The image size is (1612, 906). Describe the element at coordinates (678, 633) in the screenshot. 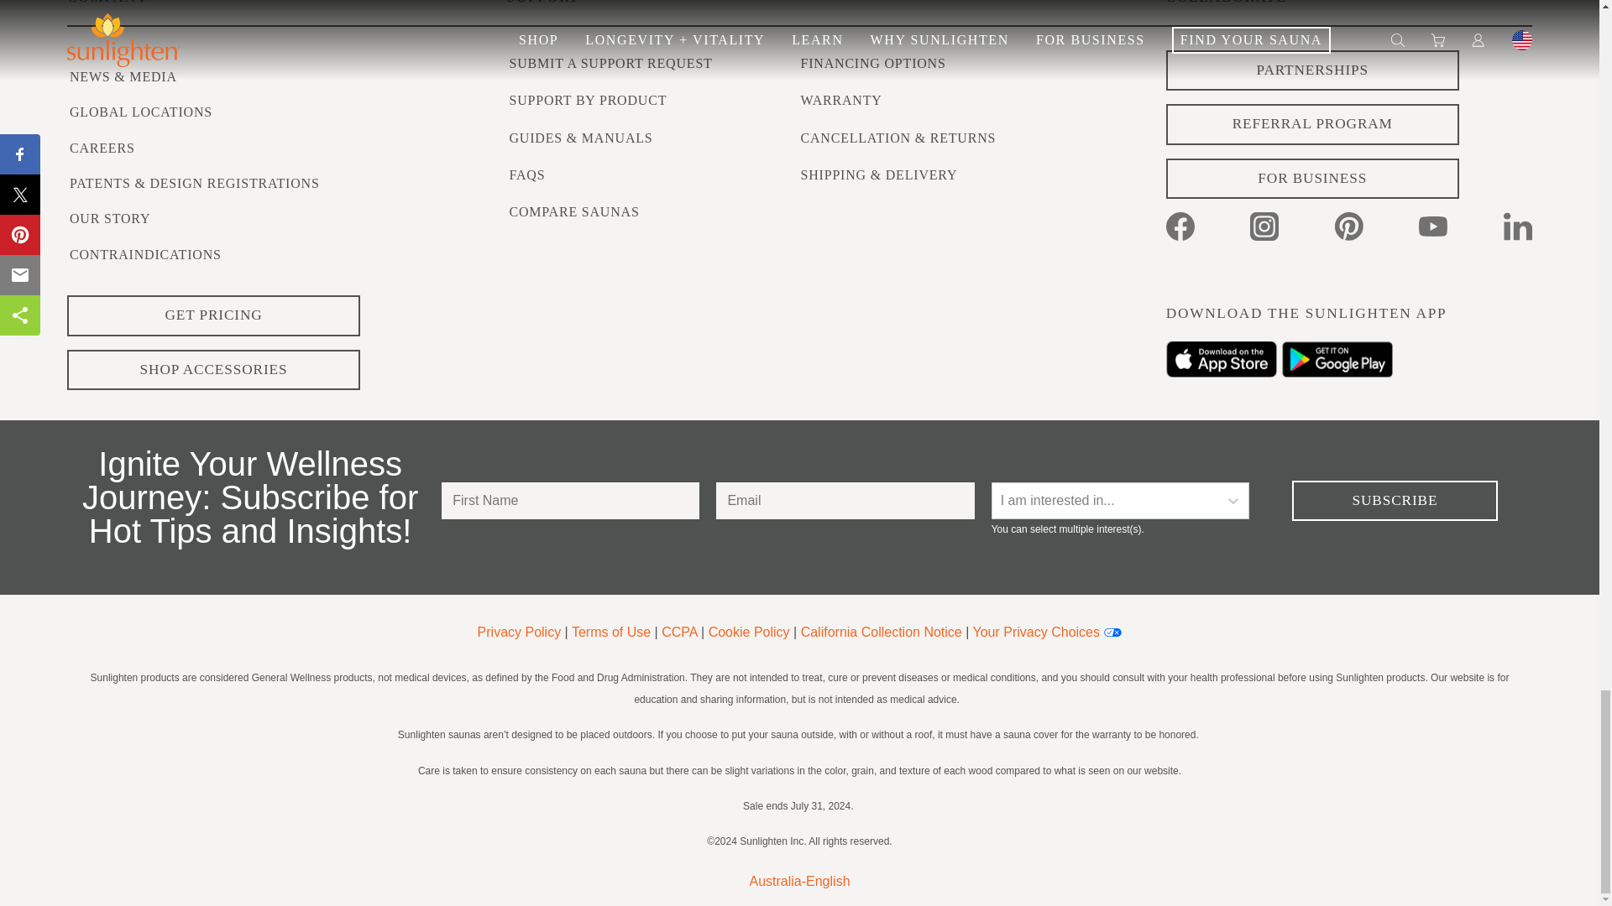

I see `CCPA` at that location.